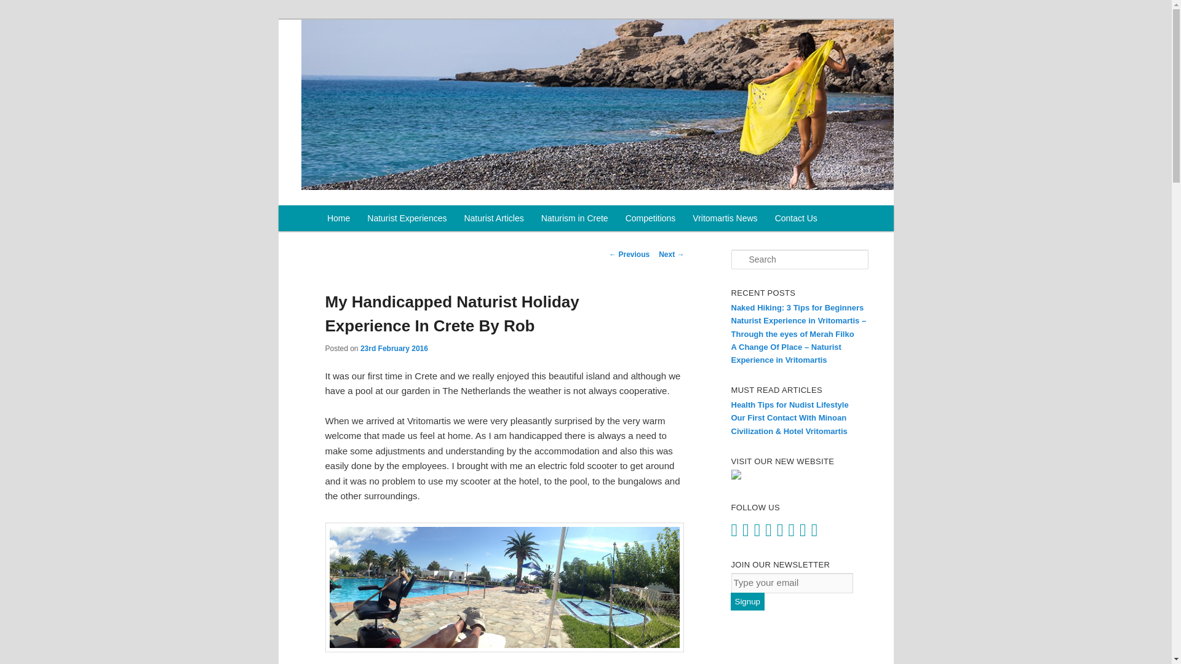 Image resolution: width=1181 pixels, height=664 pixels. Describe the element at coordinates (394, 348) in the screenshot. I see `23rd February 2016` at that location.